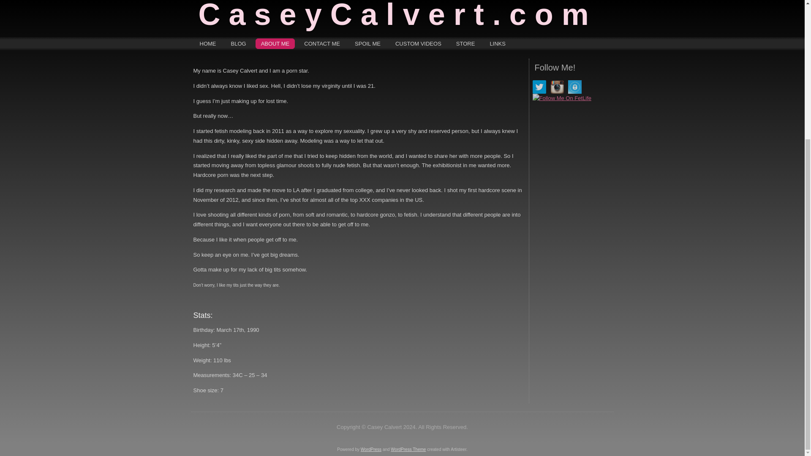 This screenshot has width=811, height=456. What do you see at coordinates (208, 43) in the screenshot?
I see `Home` at bounding box center [208, 43].